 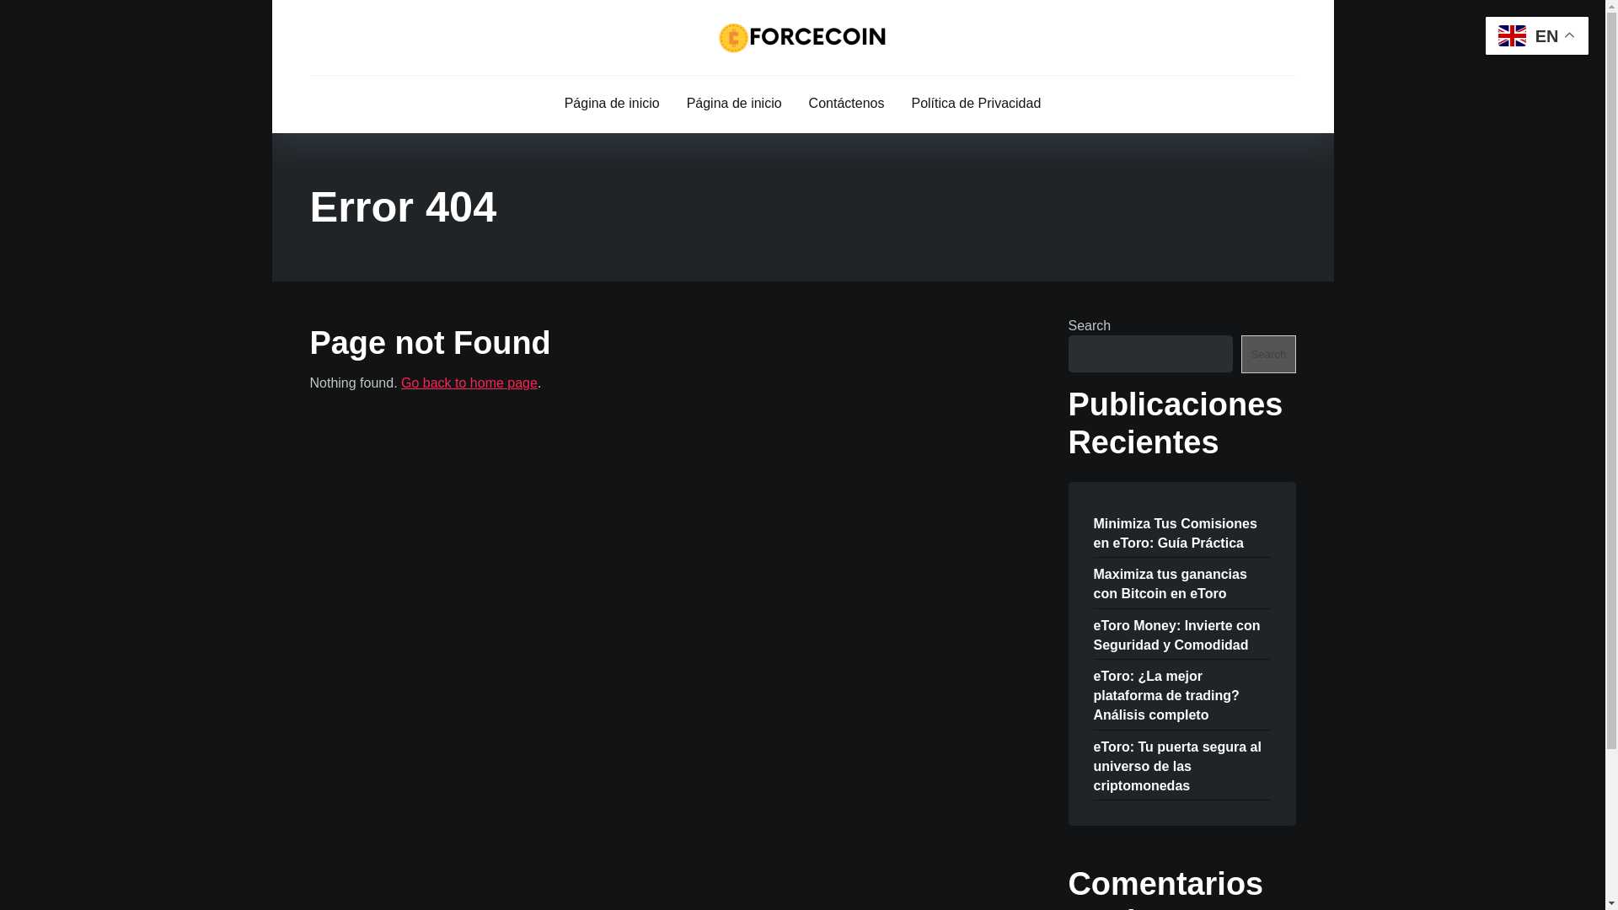 I want to click on Forcecoin, so click(x=802, y=37).